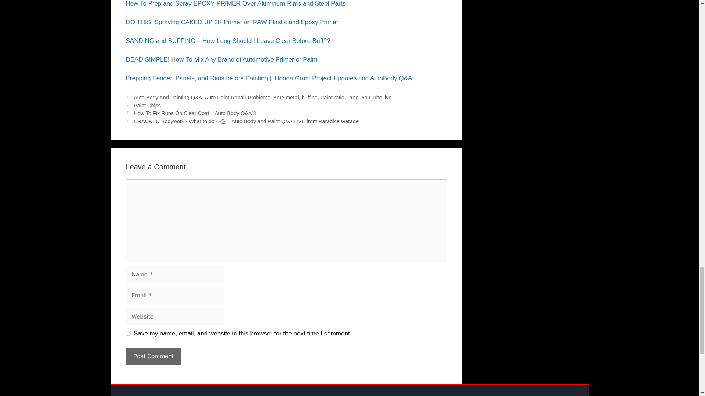  I want to click on Auto Paint Repair Problems, so click(237, 98).